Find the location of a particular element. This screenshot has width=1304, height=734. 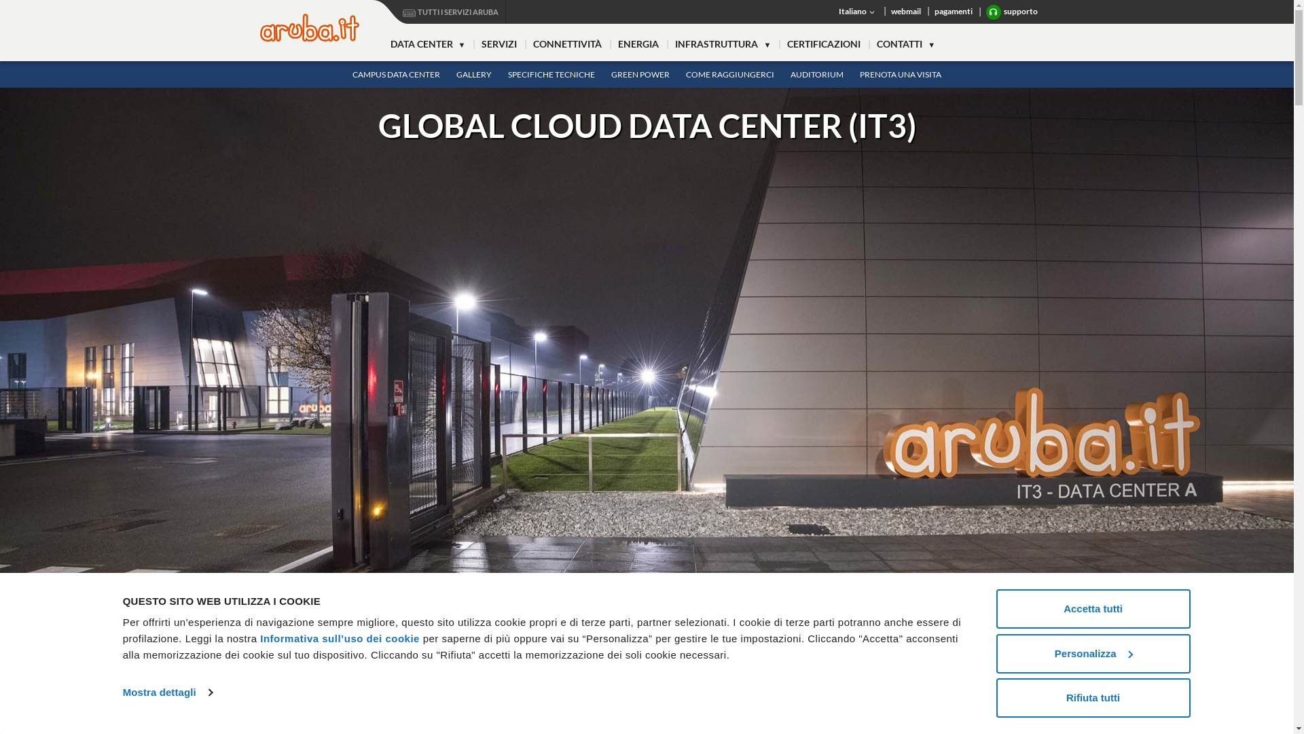

AUDITORIUM is located at coordinates (817, 75).